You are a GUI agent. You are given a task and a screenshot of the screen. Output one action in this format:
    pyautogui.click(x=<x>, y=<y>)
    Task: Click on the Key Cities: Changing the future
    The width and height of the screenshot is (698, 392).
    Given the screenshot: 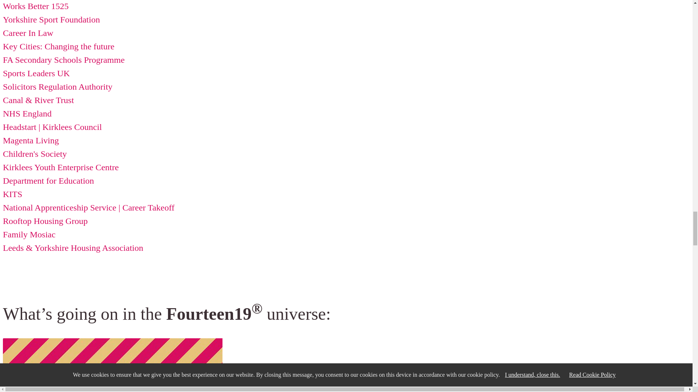 What is the action you would take?
    pyautogui.click(x=58, y=46)
    